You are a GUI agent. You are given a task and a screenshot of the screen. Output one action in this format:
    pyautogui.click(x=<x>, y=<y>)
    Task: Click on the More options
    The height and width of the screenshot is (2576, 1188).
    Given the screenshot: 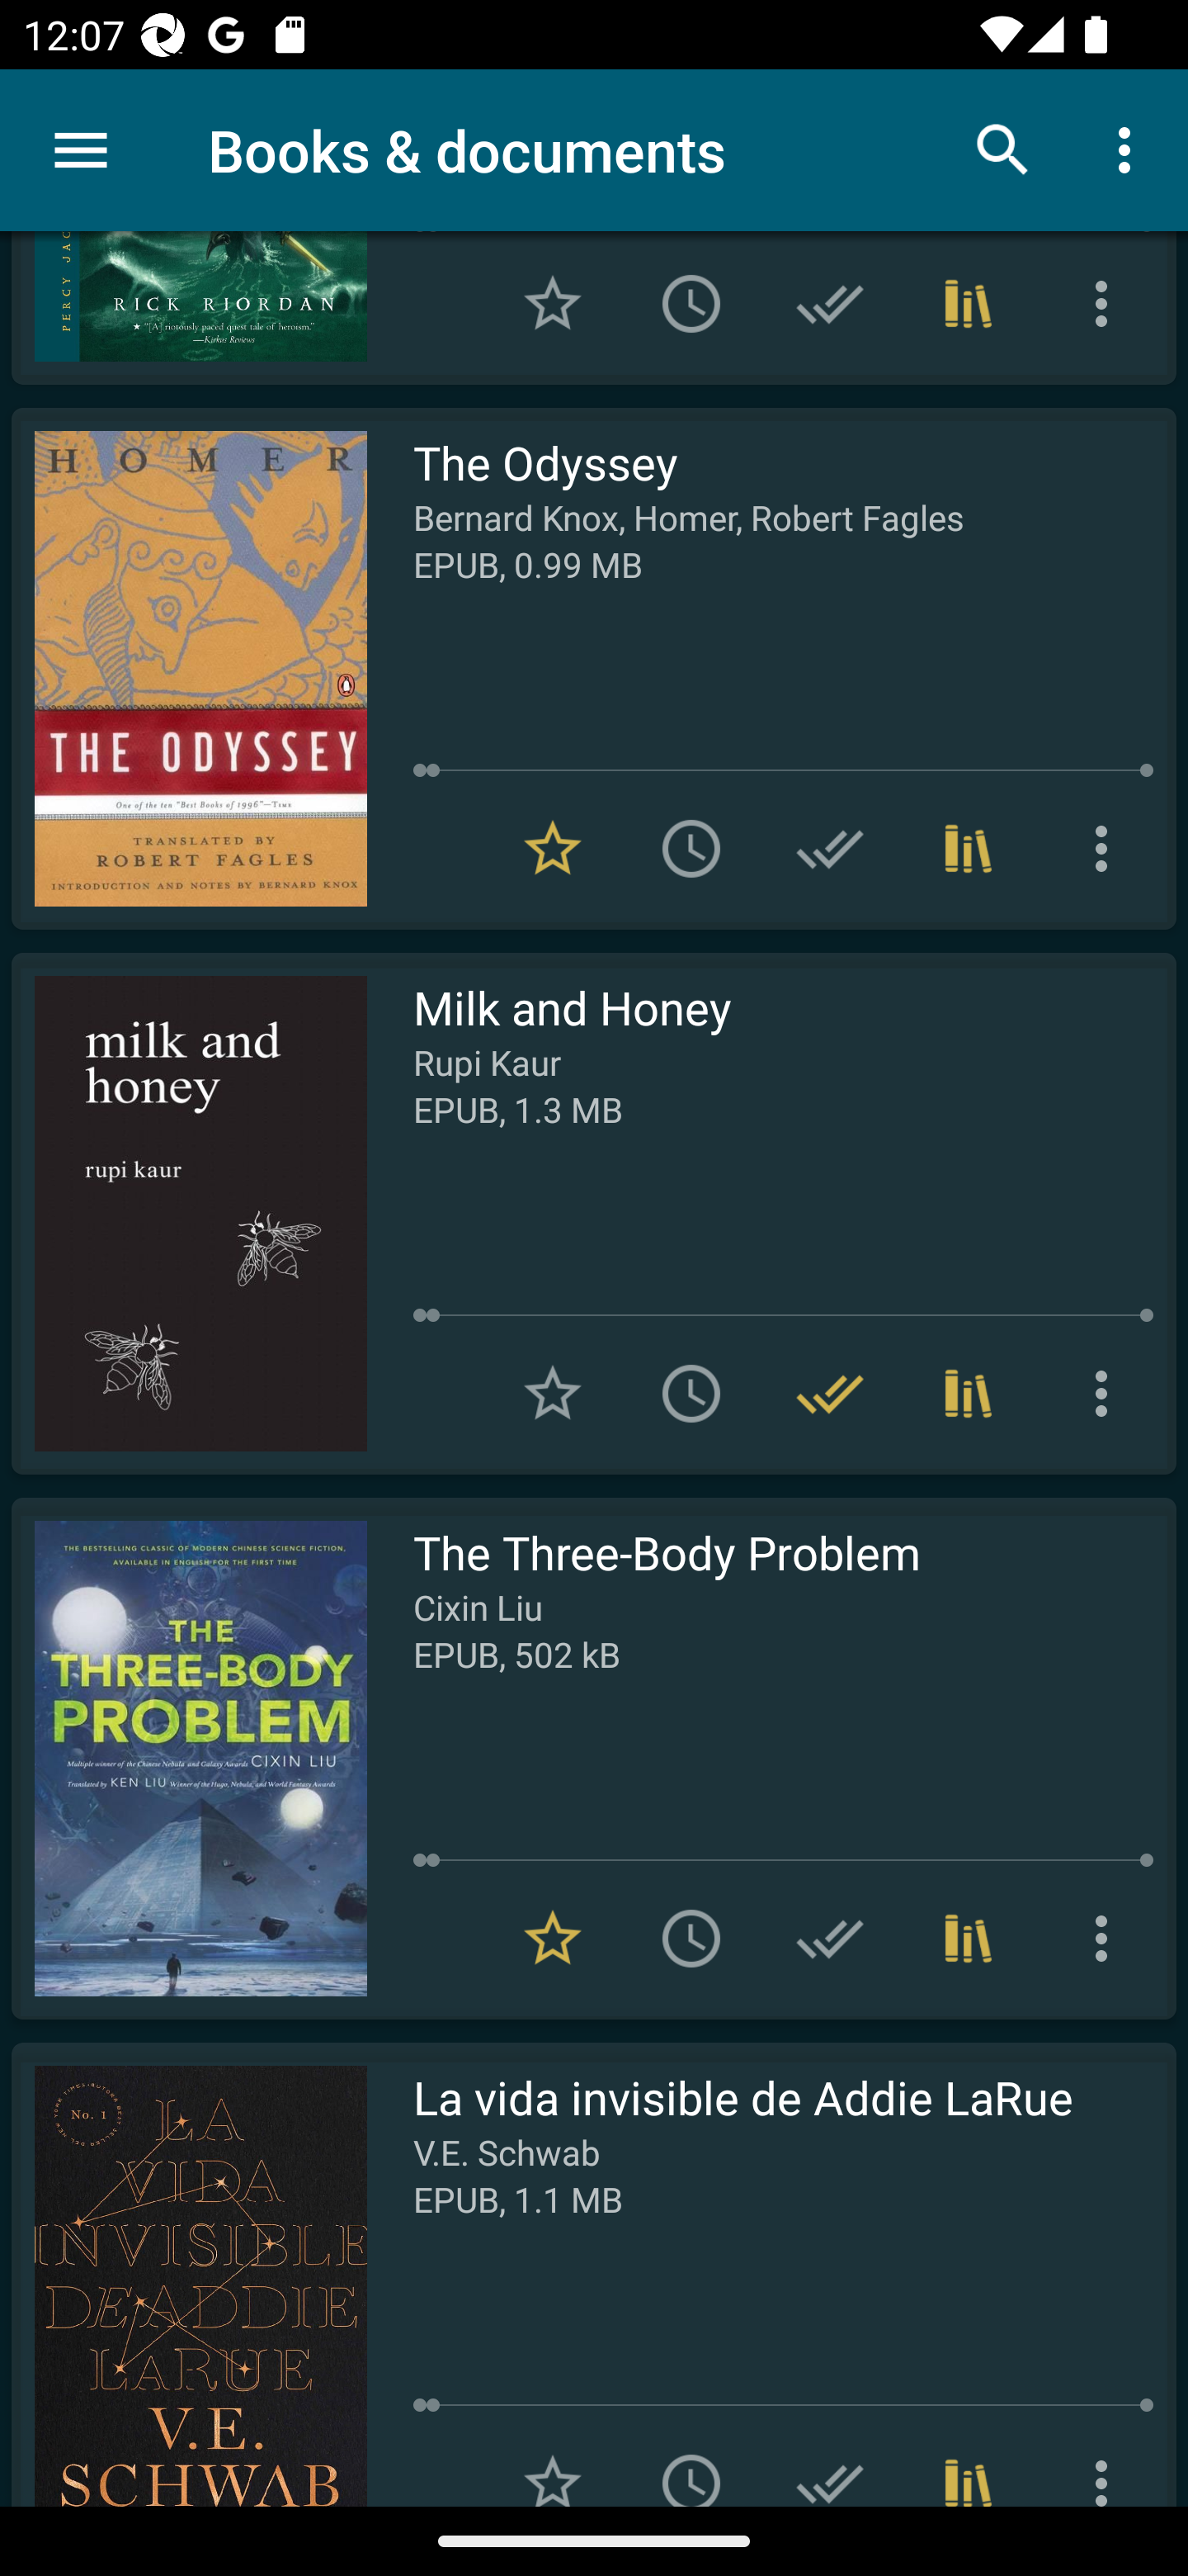 What is the action you would take?
    pyautogui.click(x=1107, y=1939)
    